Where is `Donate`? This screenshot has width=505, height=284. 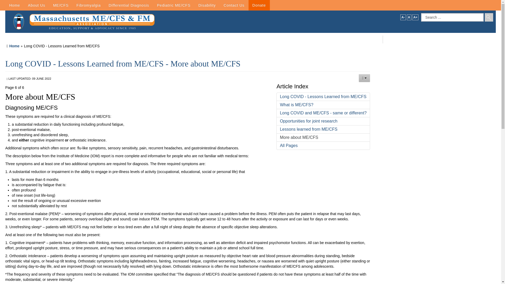 Donate is located at coordinates (259, 5).